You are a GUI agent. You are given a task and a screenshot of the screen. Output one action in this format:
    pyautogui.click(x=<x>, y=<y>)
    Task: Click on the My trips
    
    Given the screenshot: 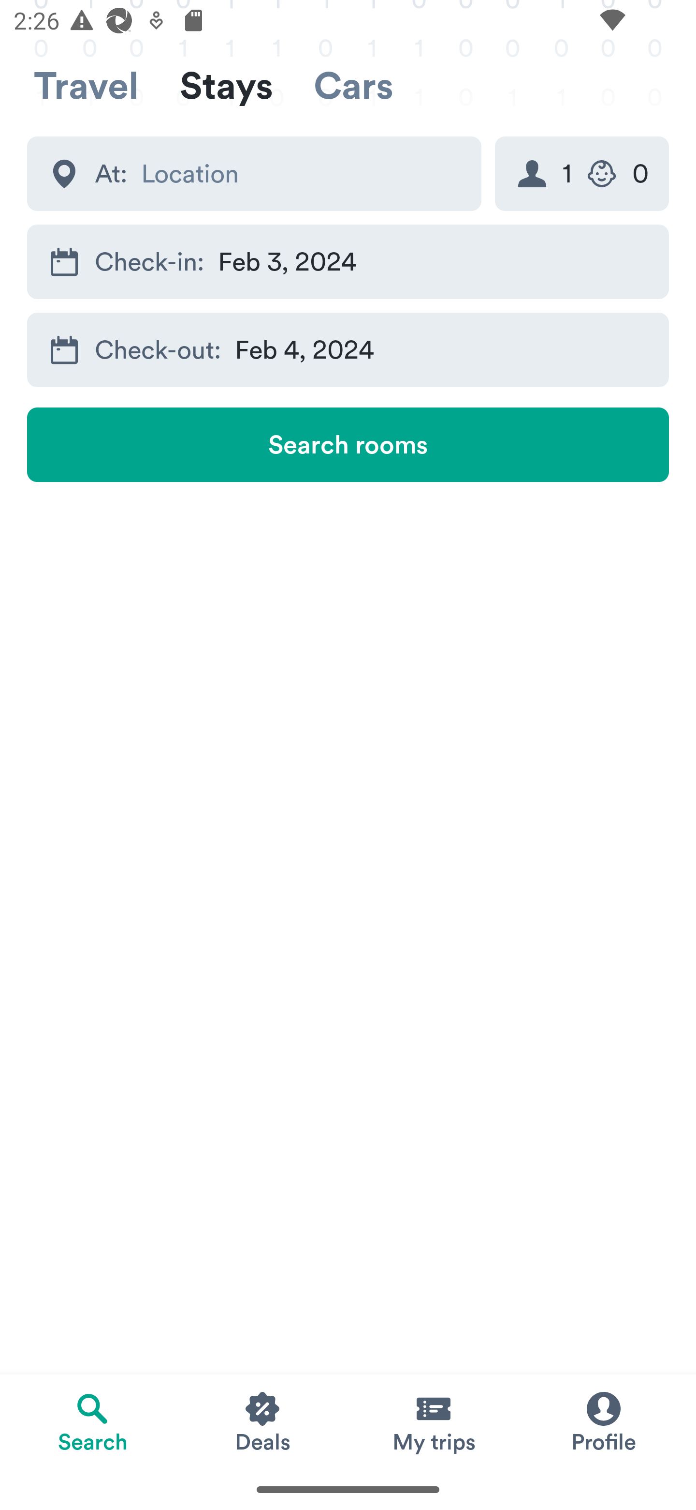 What is the action you would take?
    pyautogui.click(x=433, y=1421)
    